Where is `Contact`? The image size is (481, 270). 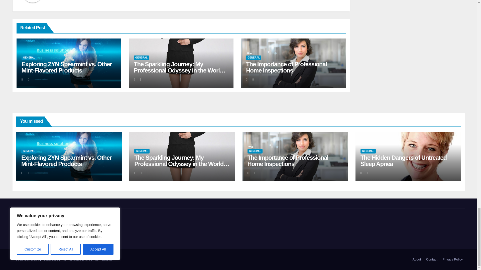 Contact is located at coordinates (432, 259).